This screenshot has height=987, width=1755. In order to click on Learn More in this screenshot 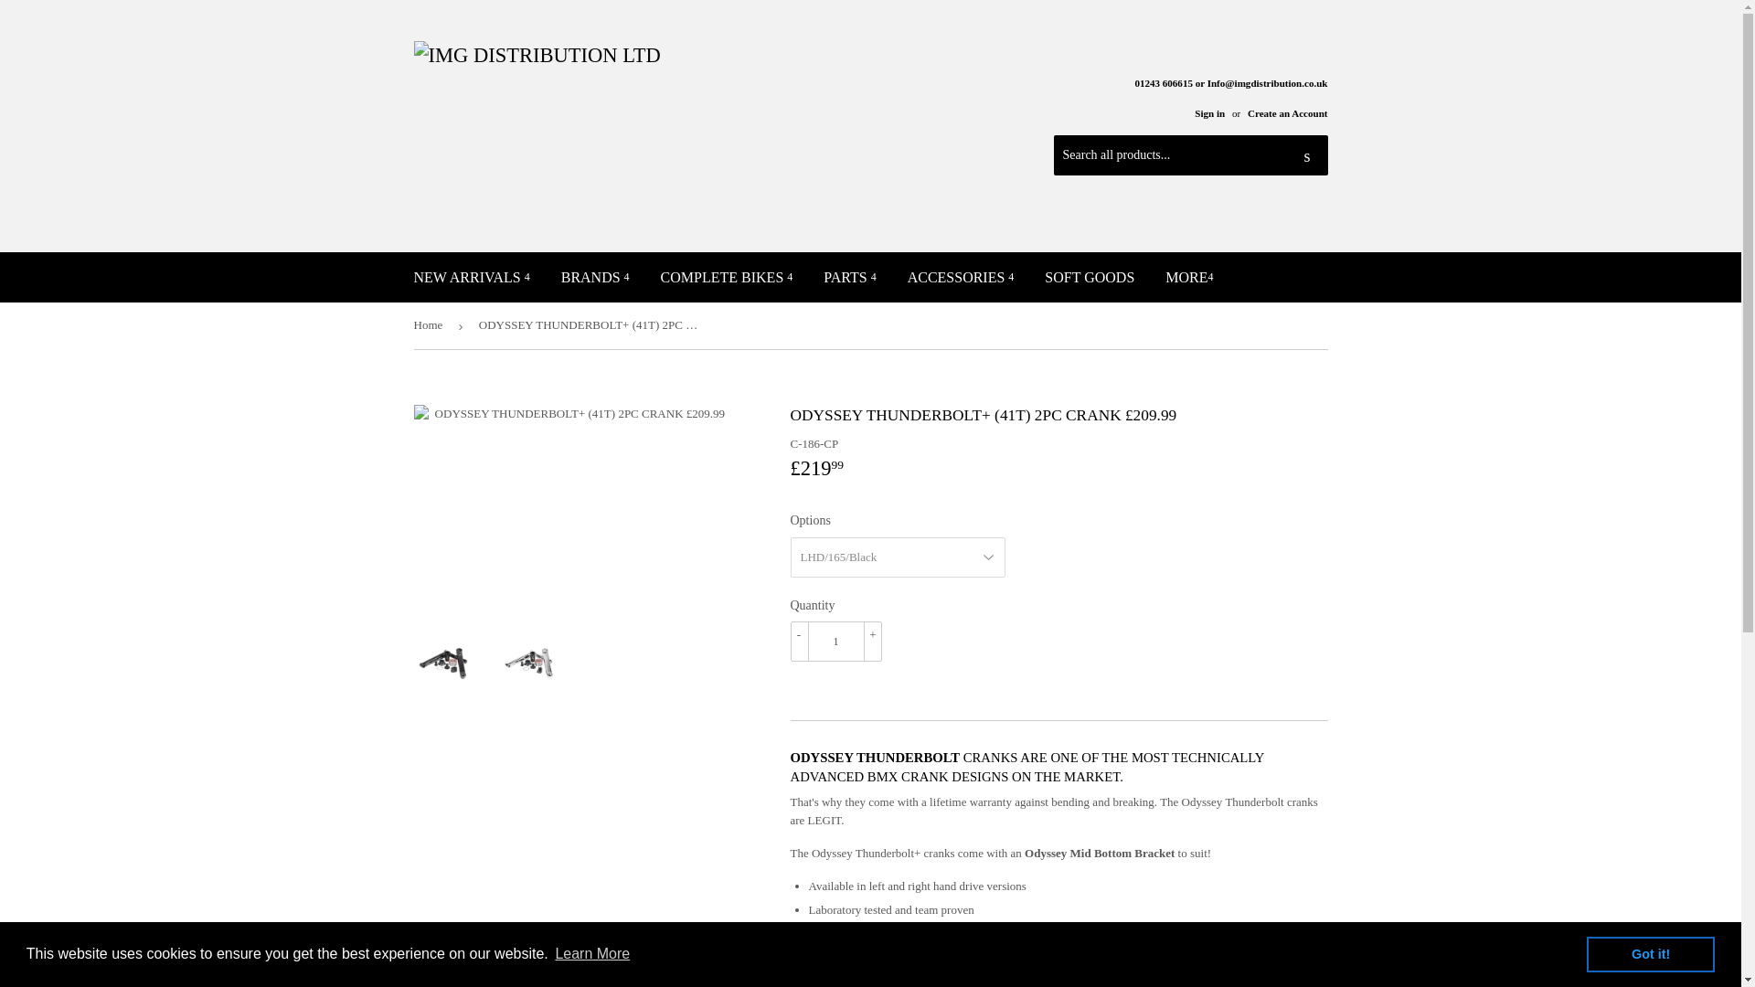, I will do `click(592, 954)`.